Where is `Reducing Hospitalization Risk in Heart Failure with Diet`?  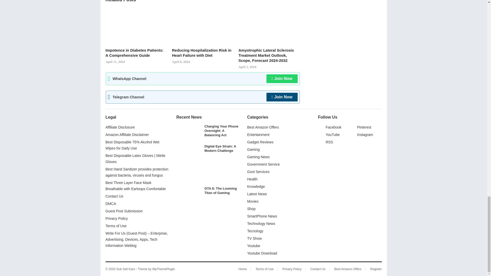 Reducing Hospitalization Risk in Heart Failure with Diet is located at coordinates (203, 26).